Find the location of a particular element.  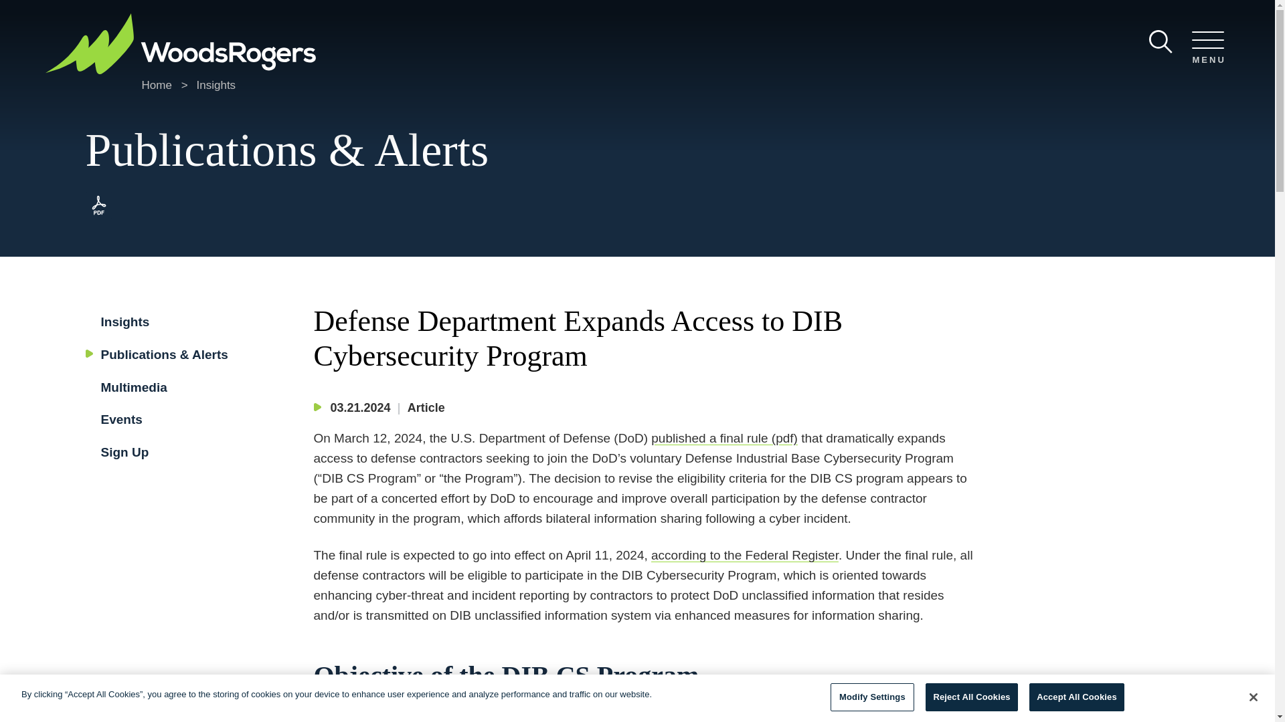

PDF is located at coordinates (99, 205).